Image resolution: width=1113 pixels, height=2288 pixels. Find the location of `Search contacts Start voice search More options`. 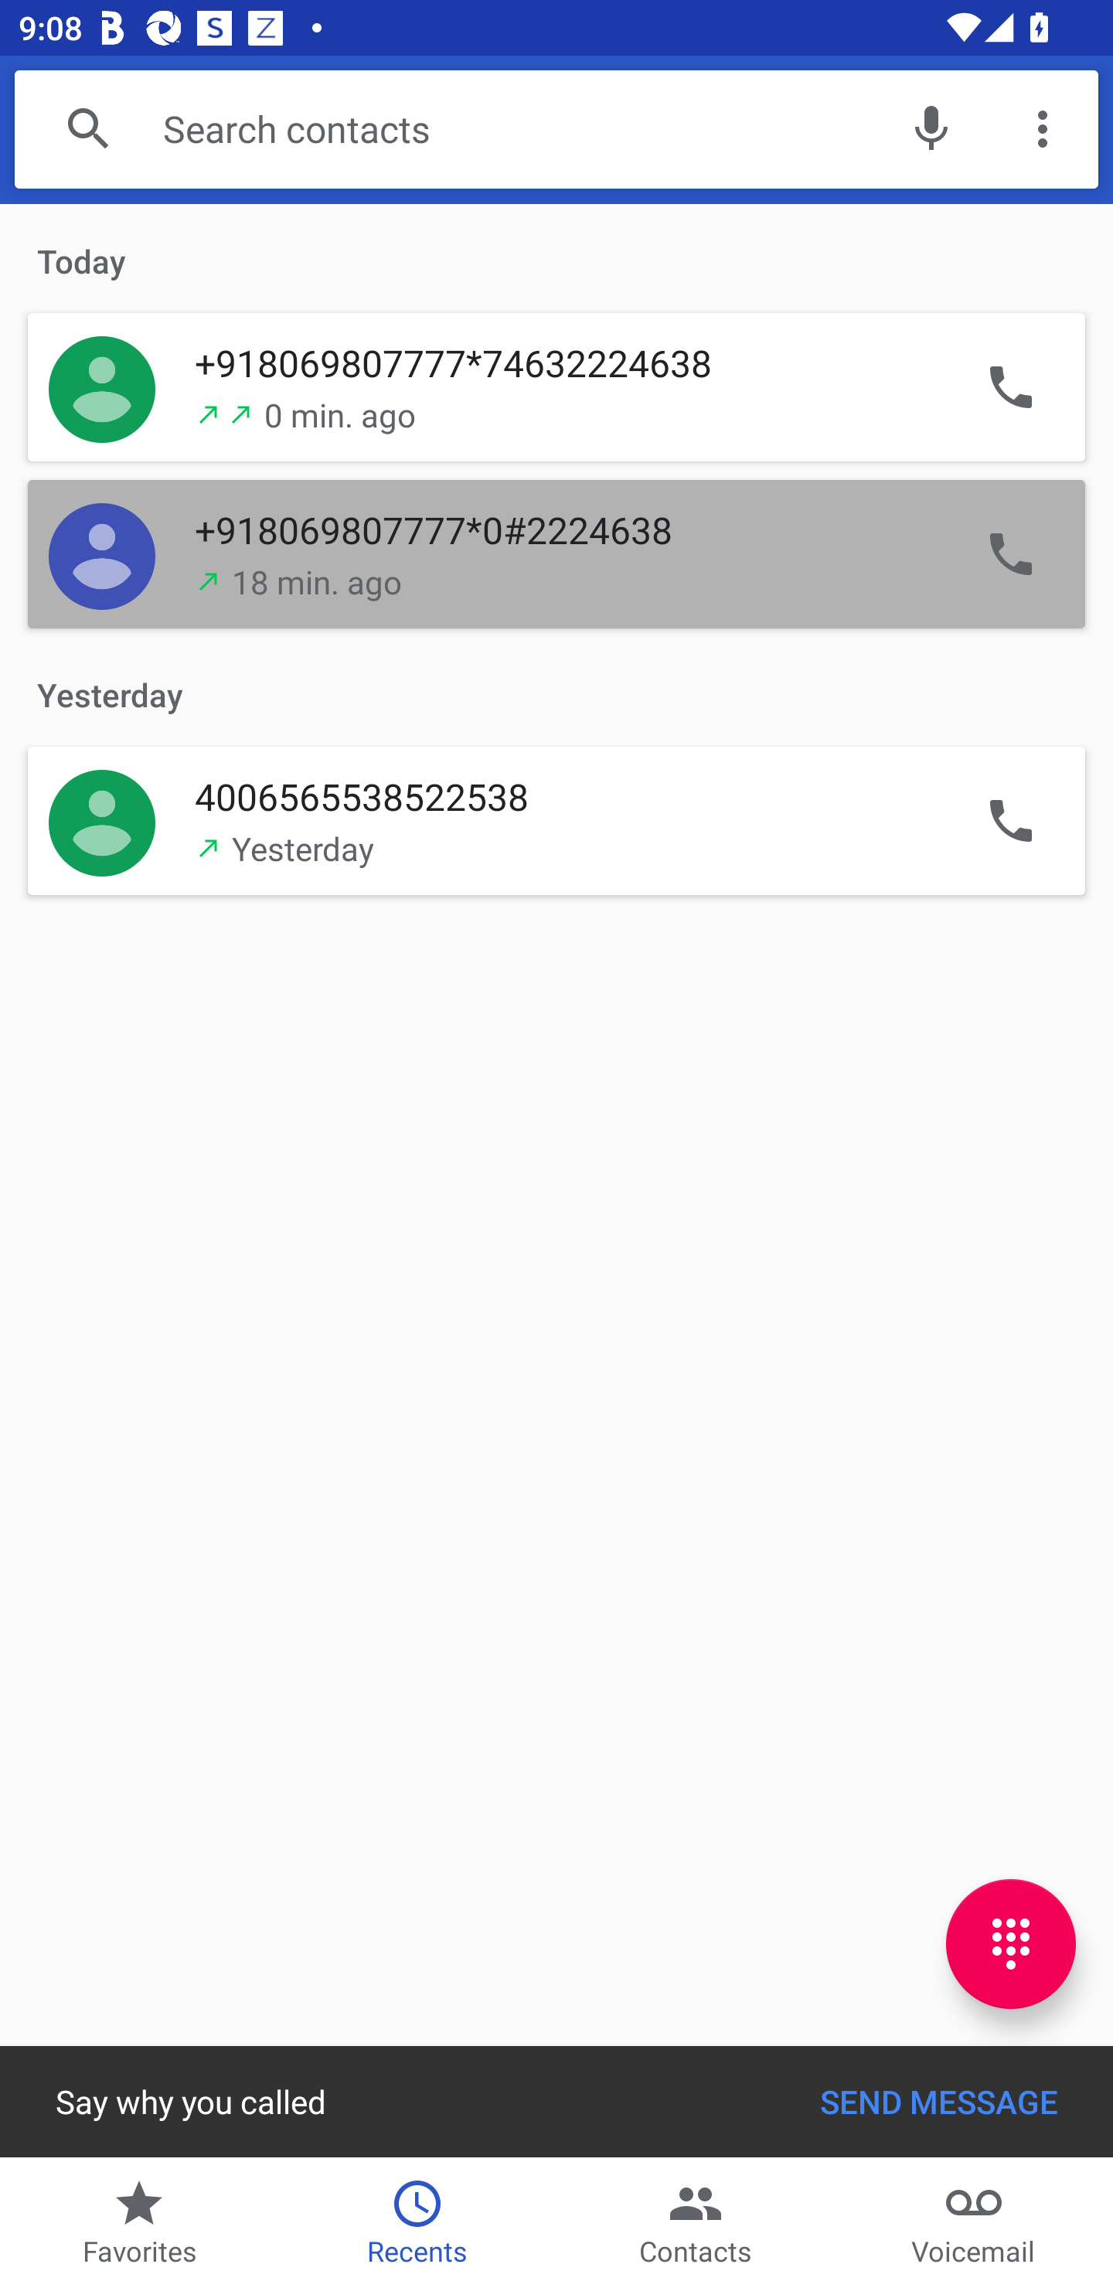

Search contacts Start voice search More options is located at coordinates (556, 128).